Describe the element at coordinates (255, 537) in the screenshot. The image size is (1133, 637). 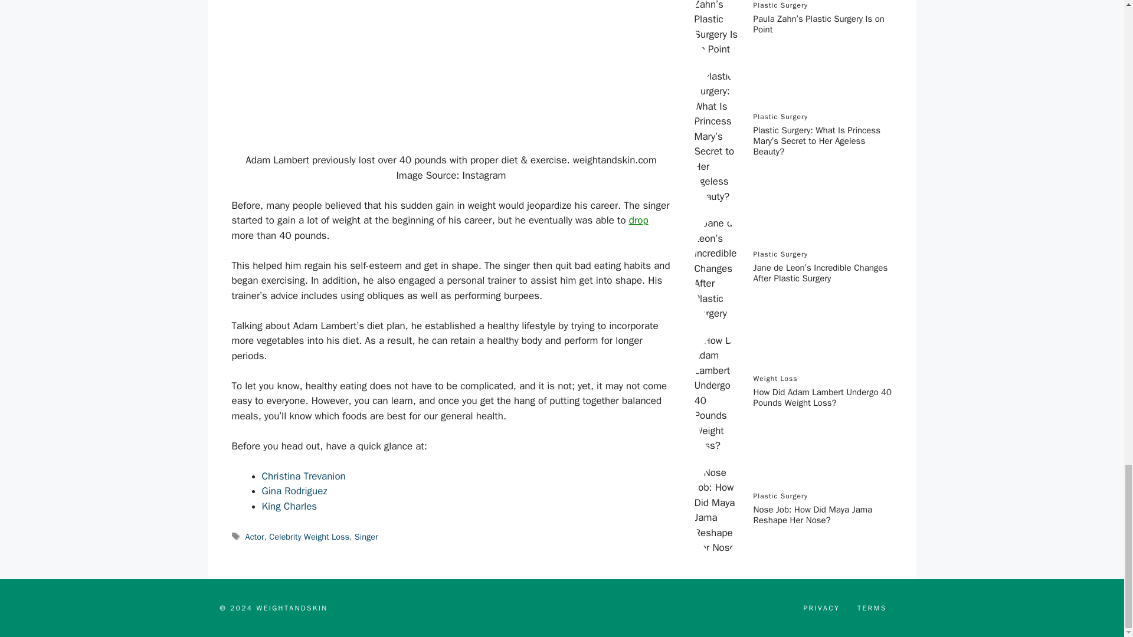
I see `Actor` at that location.